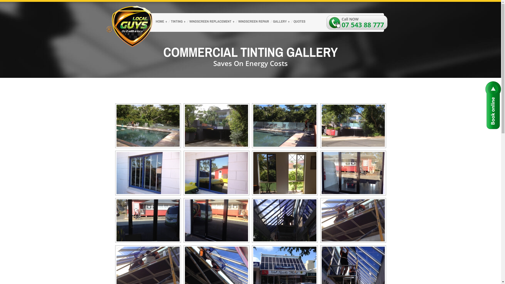 The width and height of the screenshot is (505, 284). I want to click on 2013-09-24 10.40.51, so click(285, 173).